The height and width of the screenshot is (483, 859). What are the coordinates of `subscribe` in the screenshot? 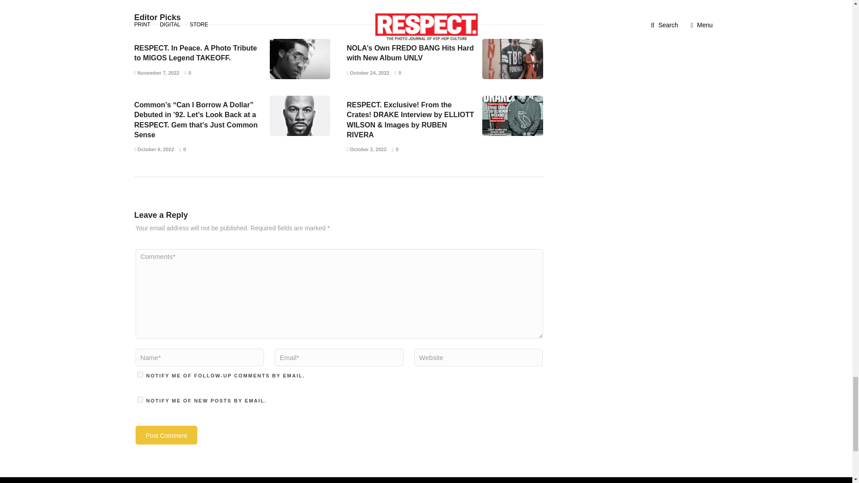 It's located at (140, 399).